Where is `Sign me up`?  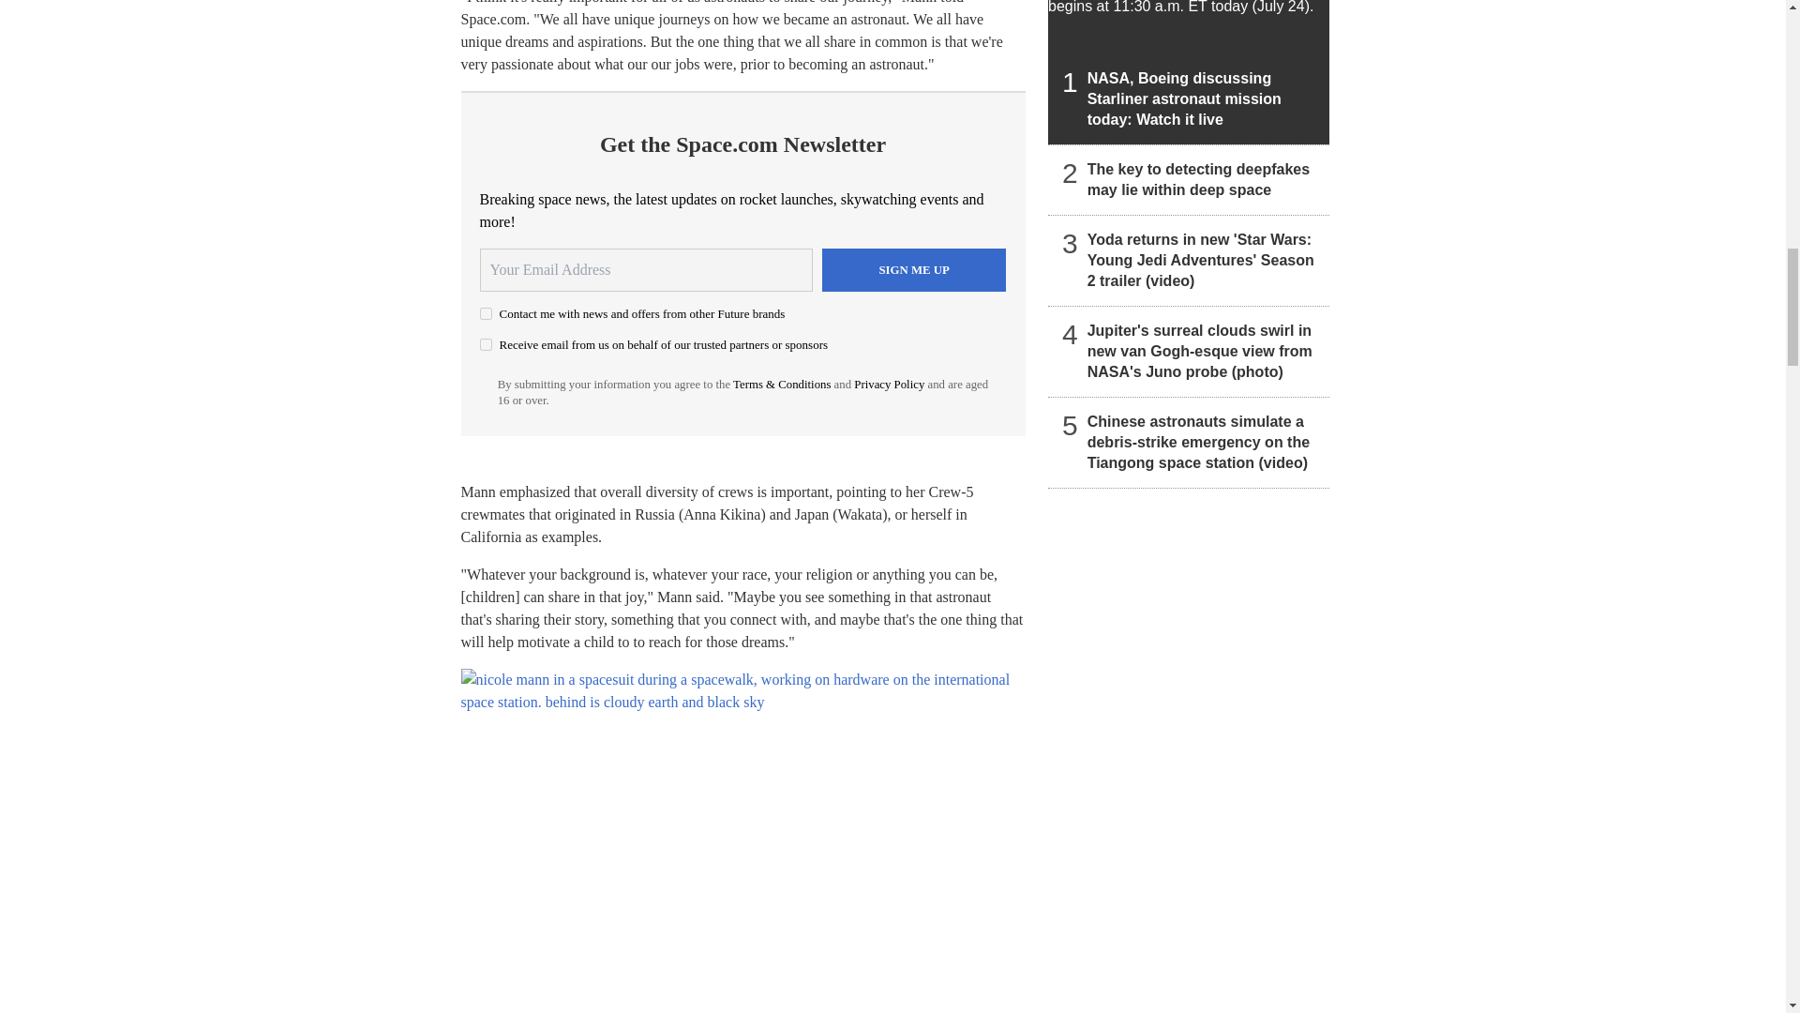 Sign me up is located at coordinates (914, 270).